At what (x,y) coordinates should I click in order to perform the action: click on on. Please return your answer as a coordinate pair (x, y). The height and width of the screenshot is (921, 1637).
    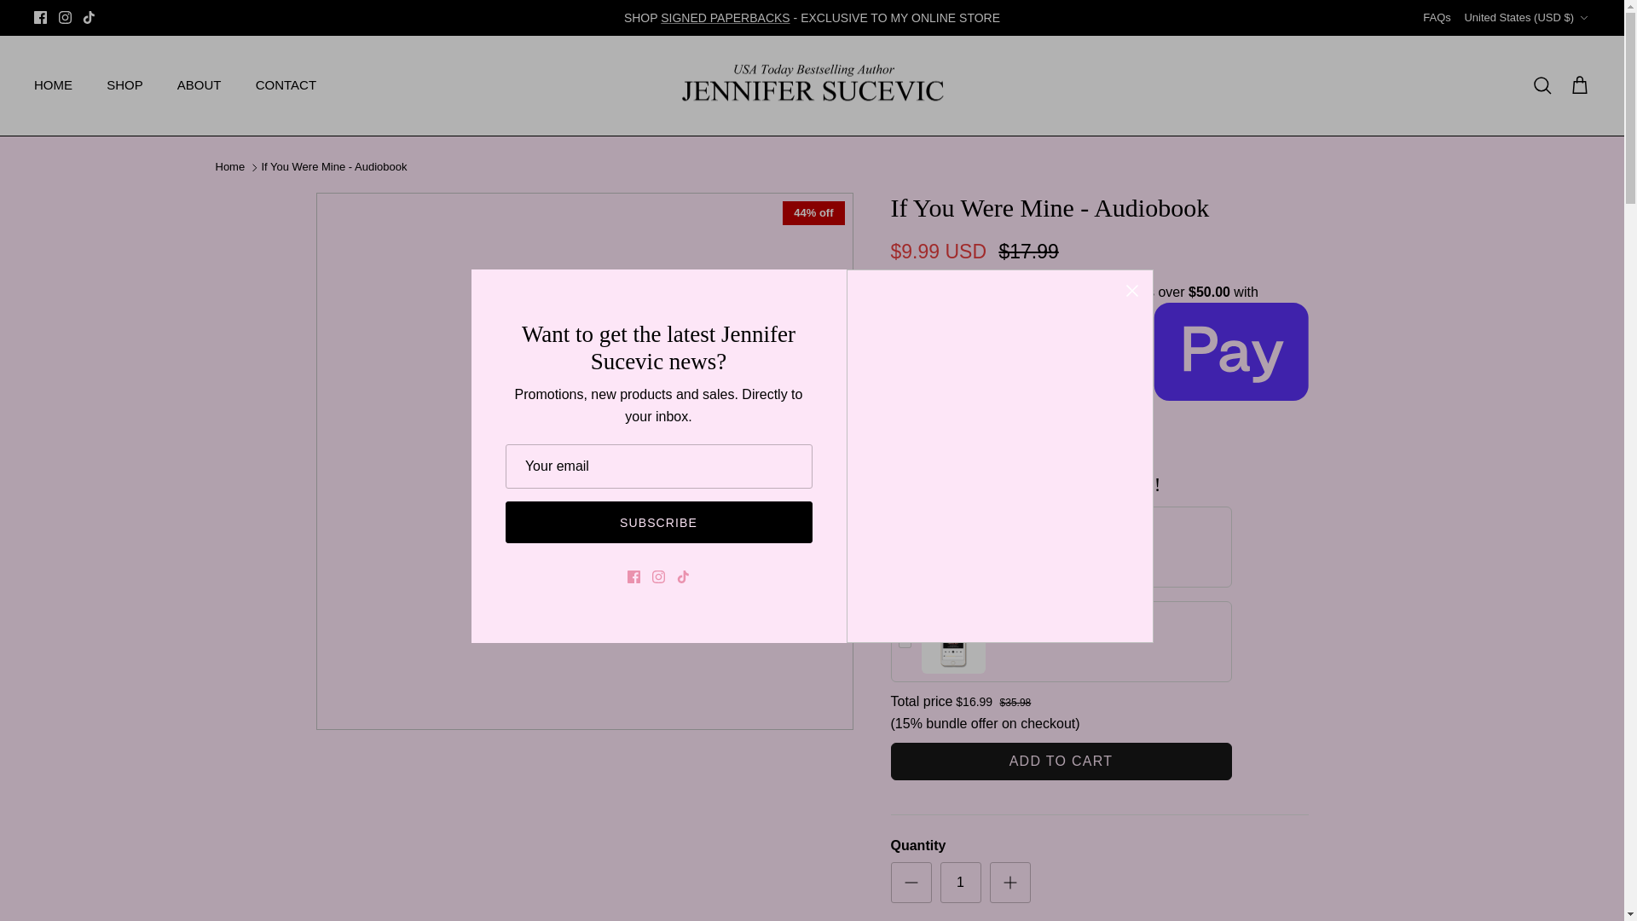
    Looking at the image, I should click on (905, 641).